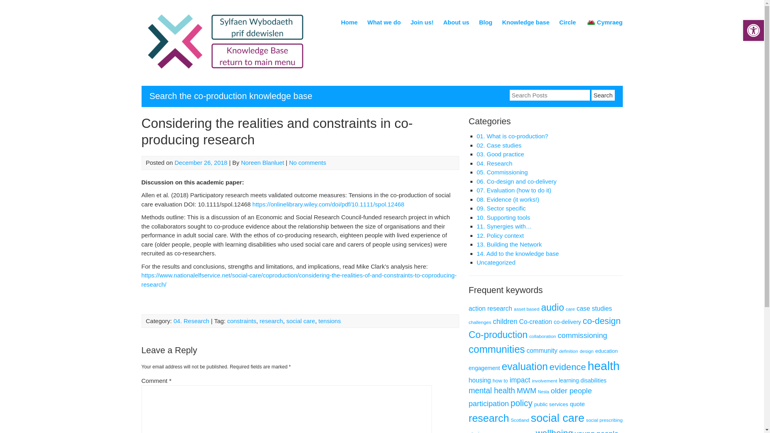 The height and width of the screenshot is (433, 770). I want to click on December 26, 2018, so click(201, 162).